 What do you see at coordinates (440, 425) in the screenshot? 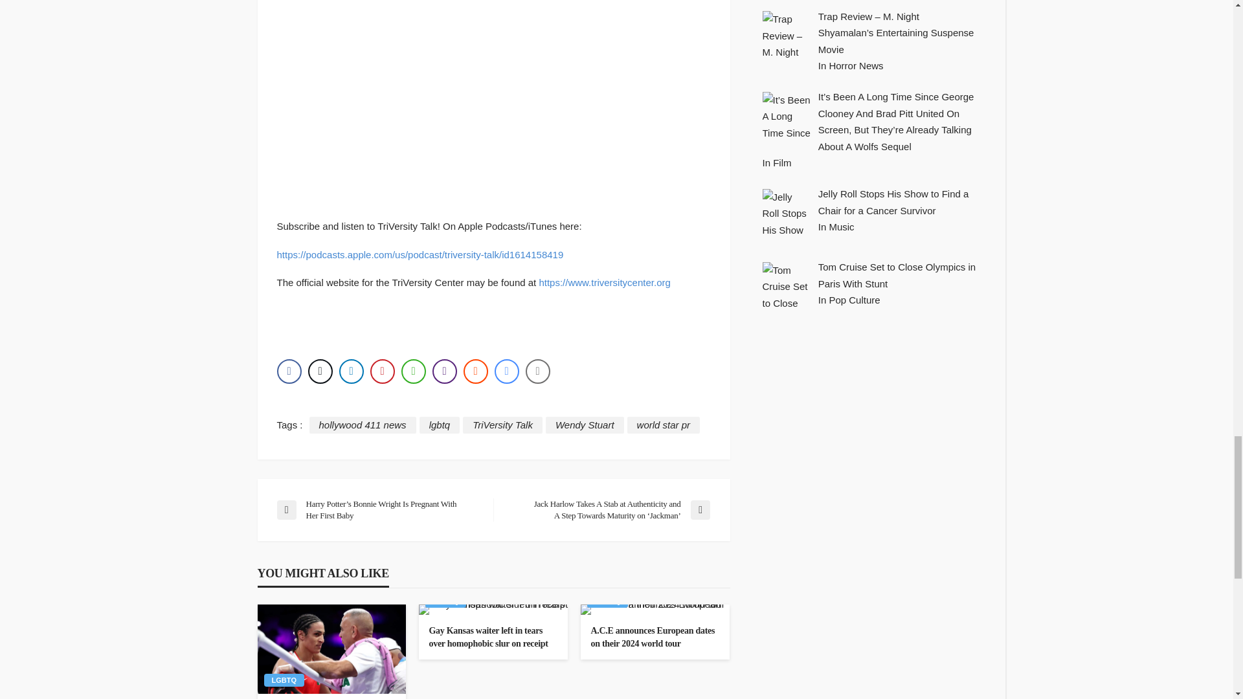
I see `lgbtq` at bounding box center [440, 425].